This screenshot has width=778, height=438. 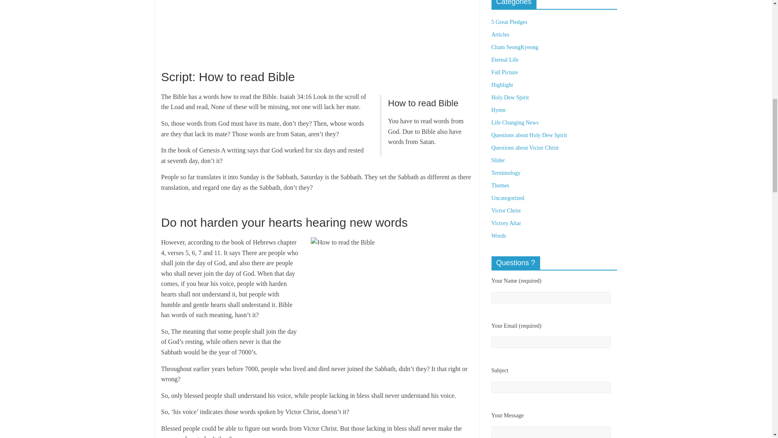 I want to click on Highlight, so click(x=502, y=85).